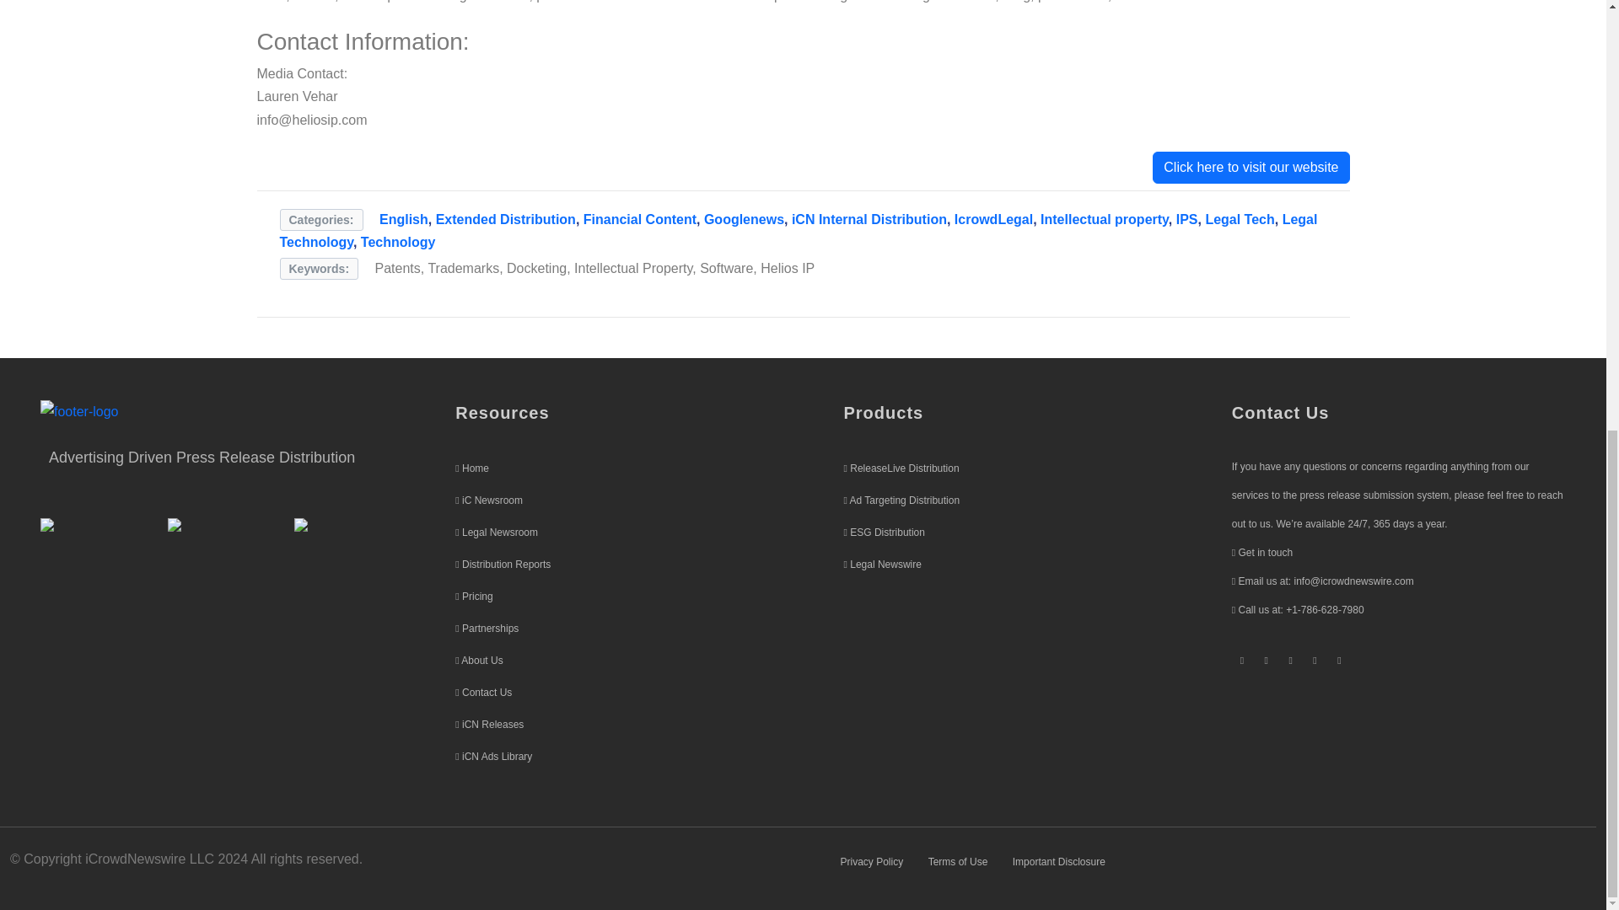 This screenshot has width=1619, height=910. I want to click on Extended Distribution, so click(506, 219).